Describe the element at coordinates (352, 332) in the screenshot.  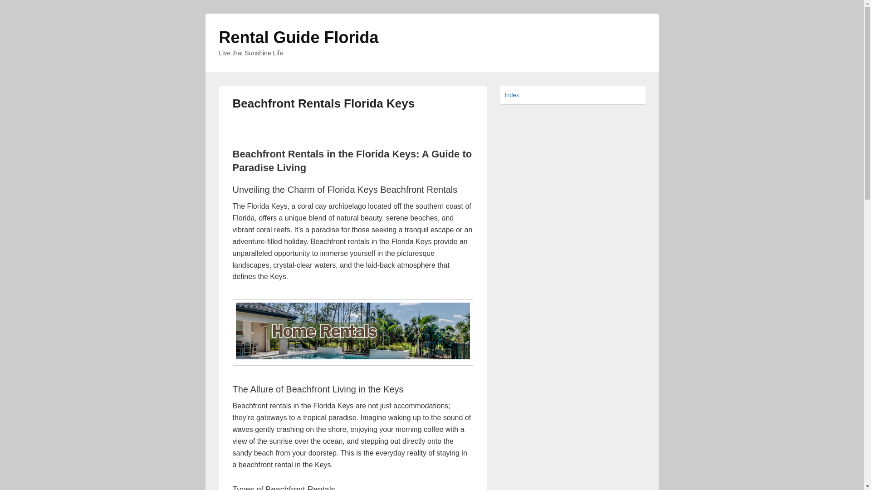
I see `Florida Home Rentals` at that location.